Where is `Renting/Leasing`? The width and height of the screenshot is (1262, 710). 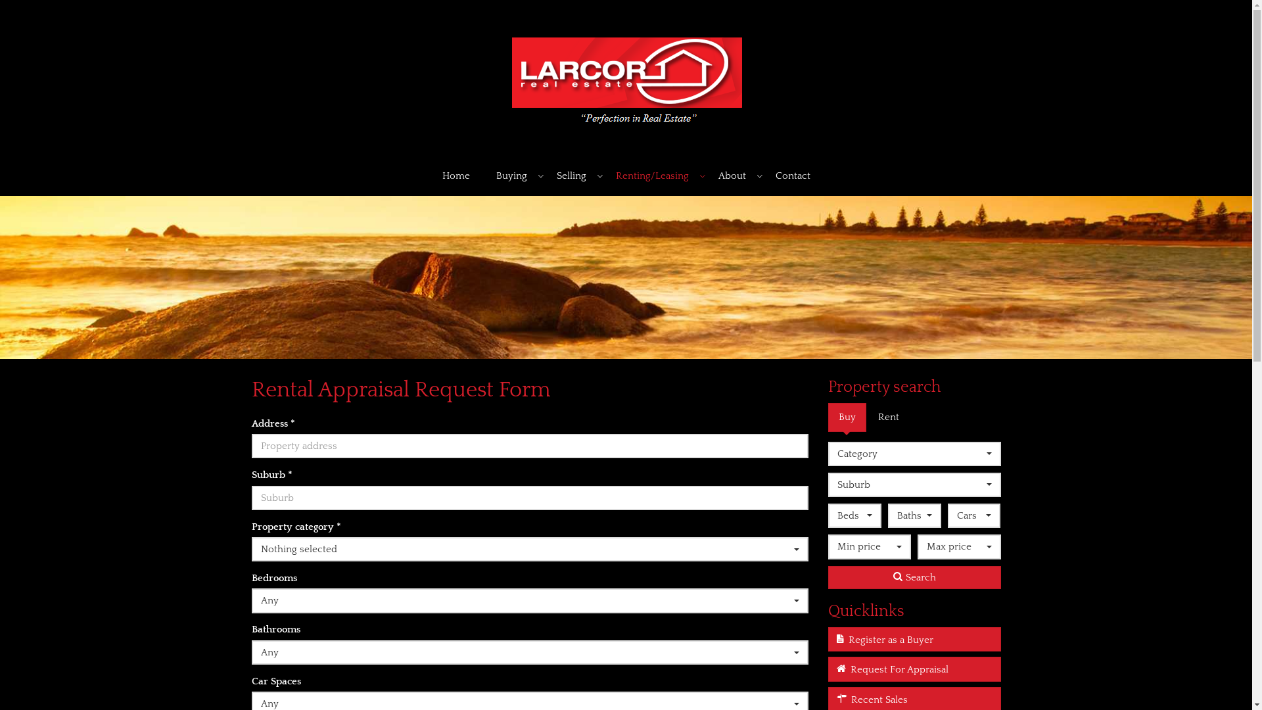 Renting/Leasing is located at coordinates (653, 176).